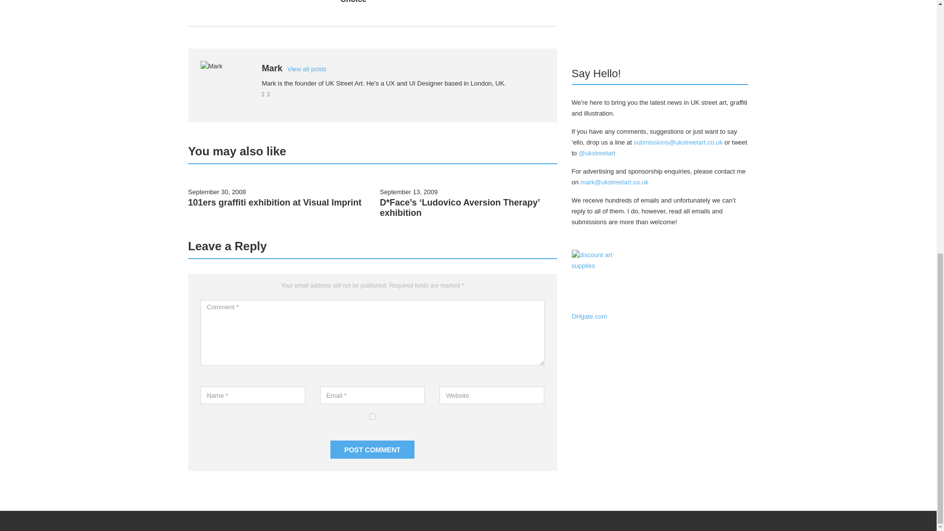 The width and height of the screenshot is (944, 531). Describe the element at coordinates (372, 417) in the screenshot. I see `yes` at that location.